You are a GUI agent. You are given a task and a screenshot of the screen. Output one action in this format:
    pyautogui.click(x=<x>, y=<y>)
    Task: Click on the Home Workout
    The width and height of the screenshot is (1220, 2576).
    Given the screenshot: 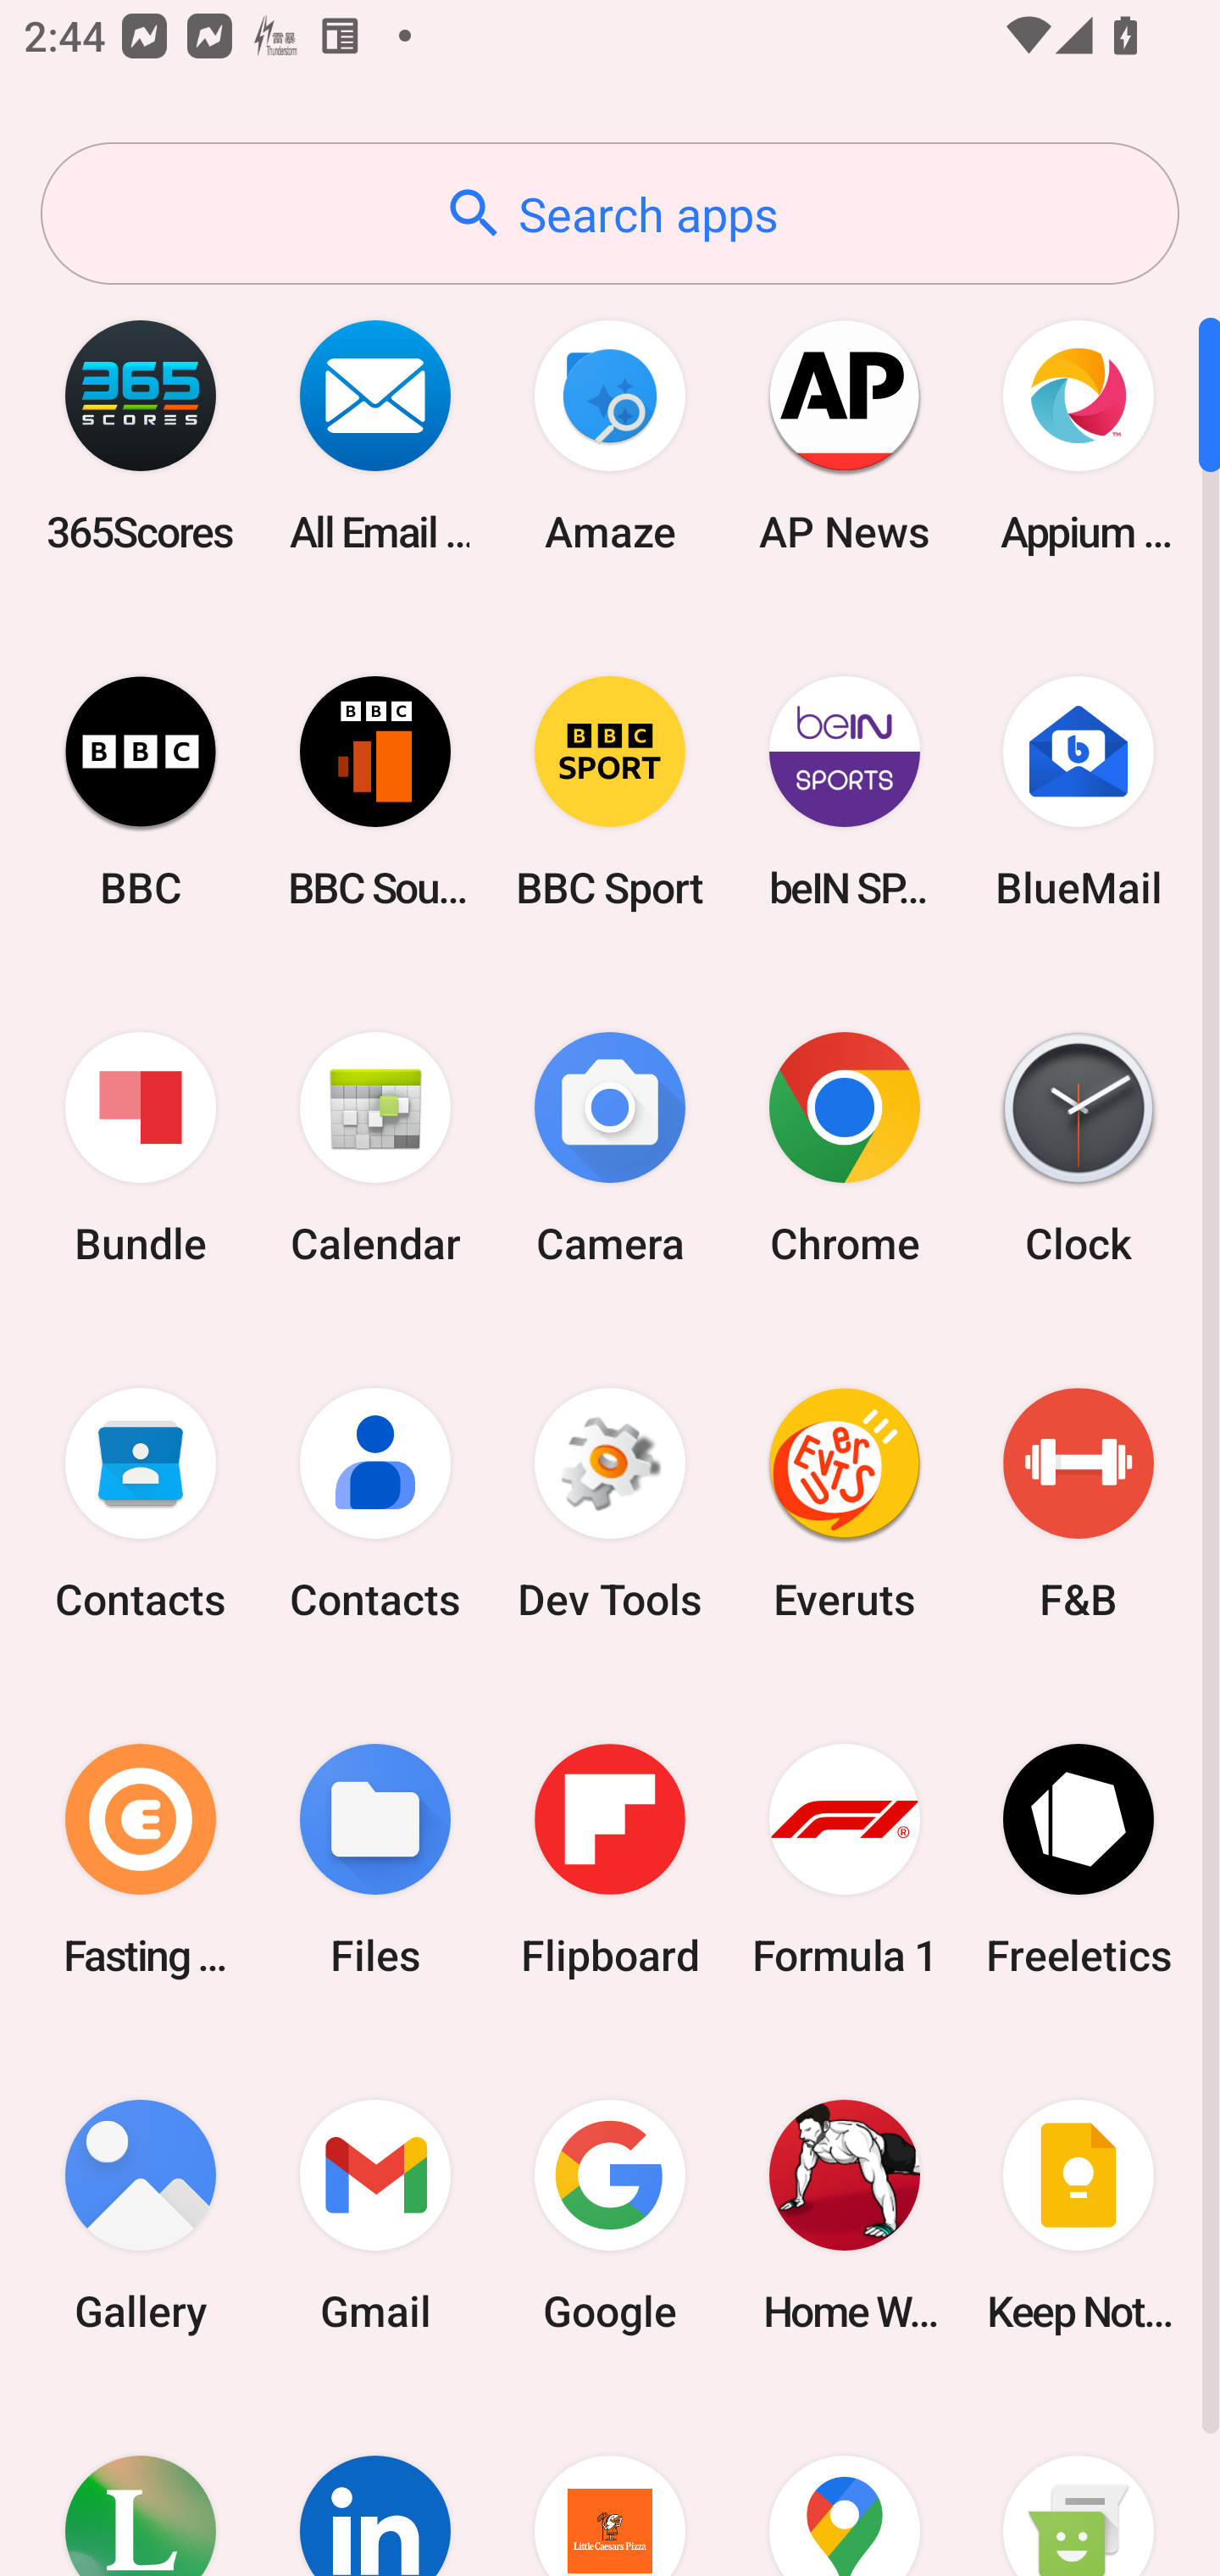 What is the action you would take?
    pyautogui.click(x=844, y=2215)
    